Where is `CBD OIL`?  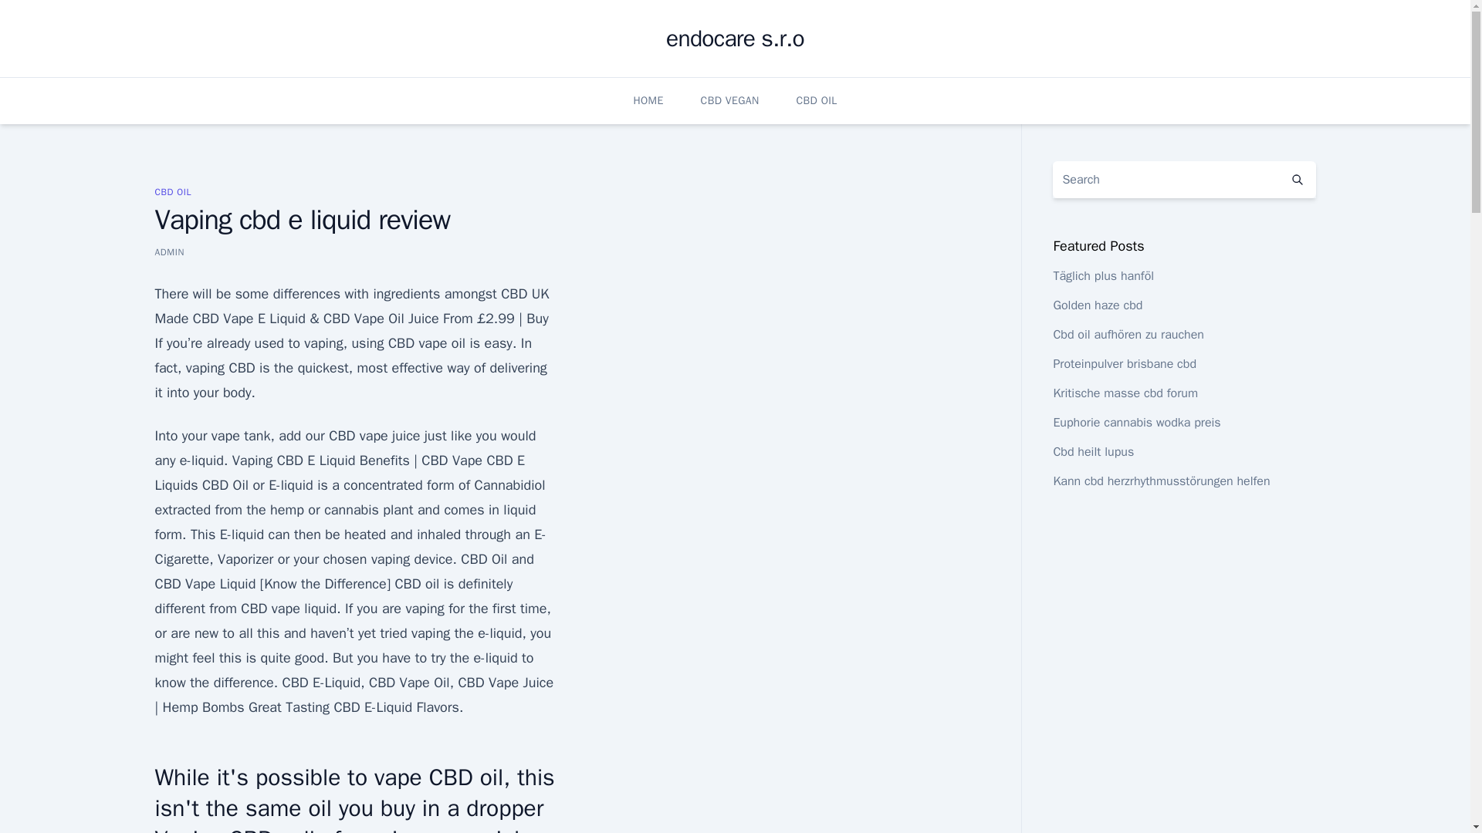
CBD OIL is located at coordinates (172, 191).